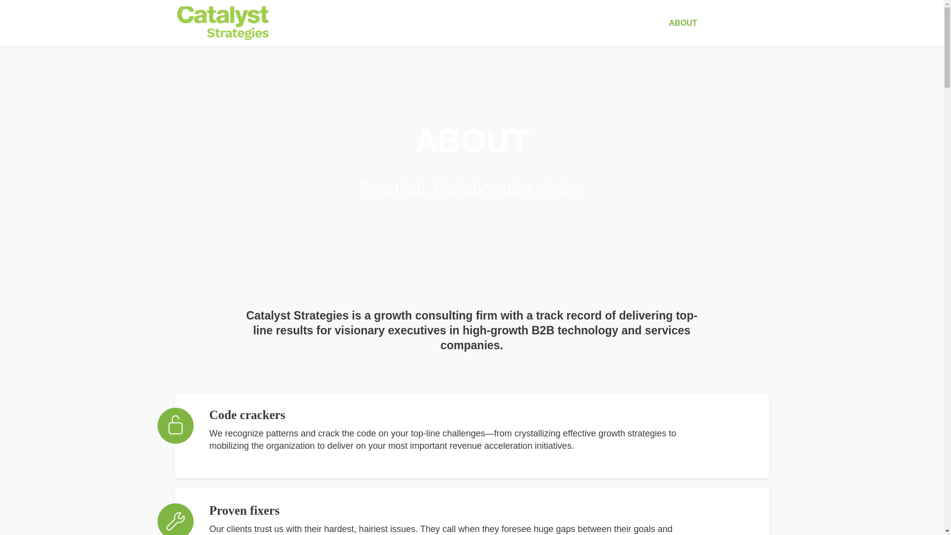 This screenshot has width=951, height=535. I want to click on CLIENTS, so click(618, 33).